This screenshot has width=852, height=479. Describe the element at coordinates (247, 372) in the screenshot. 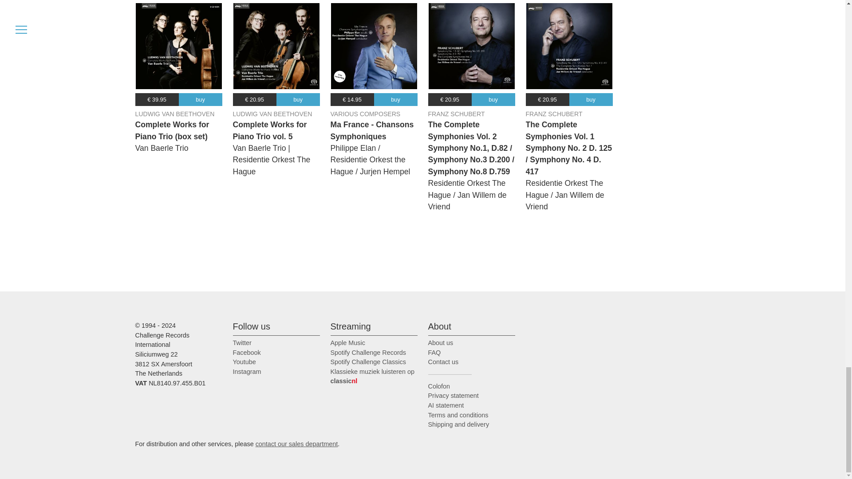

I see `Instagram` at that location.